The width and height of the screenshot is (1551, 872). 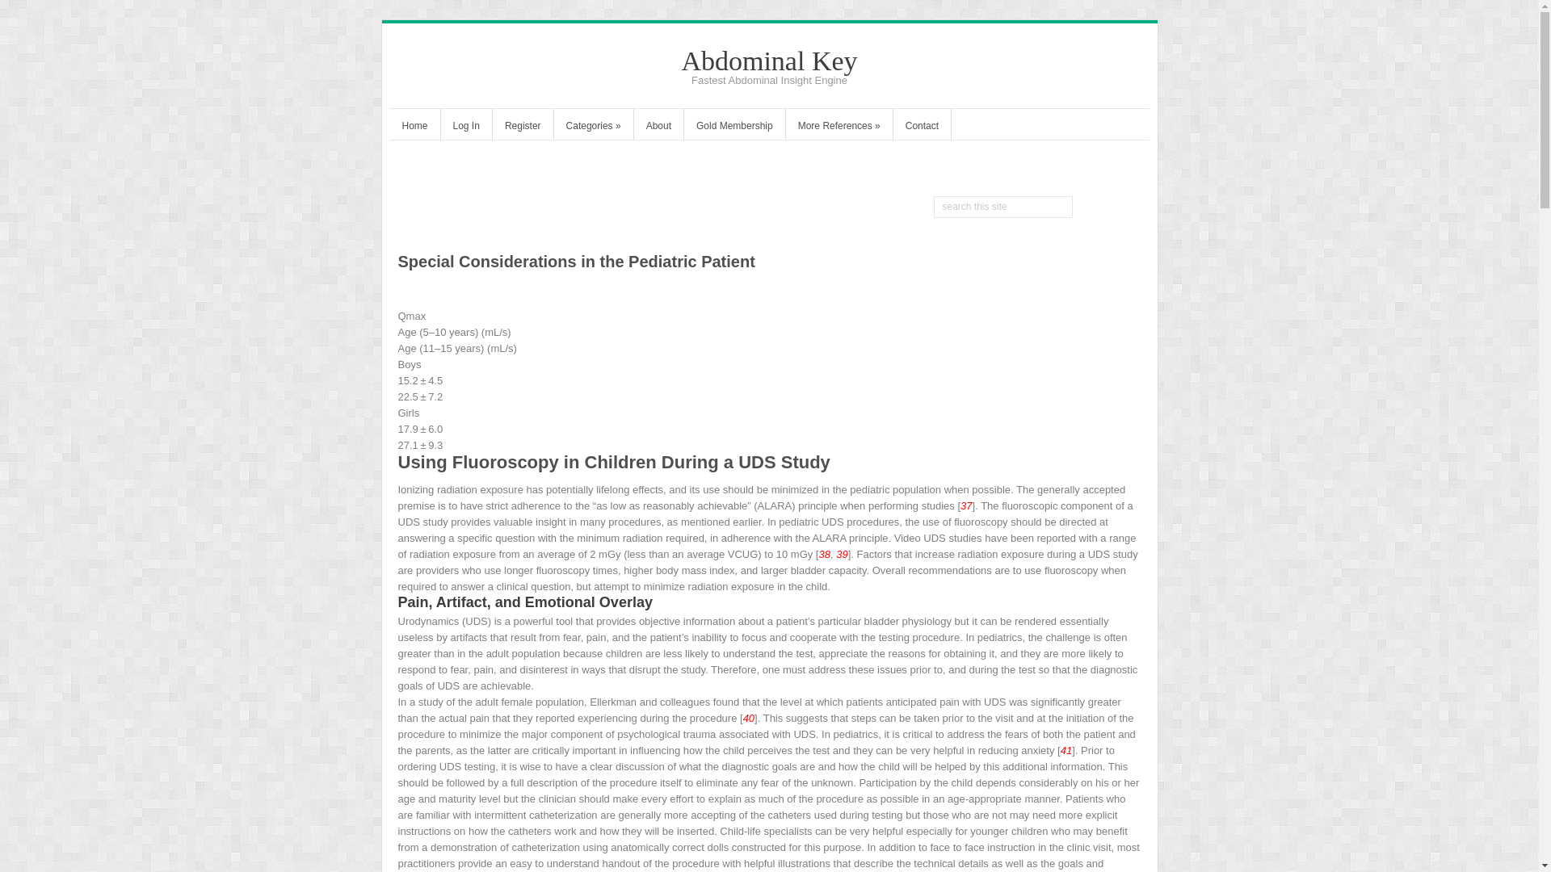 I want to click on Abdominal Key, so click(x=769, y=61).